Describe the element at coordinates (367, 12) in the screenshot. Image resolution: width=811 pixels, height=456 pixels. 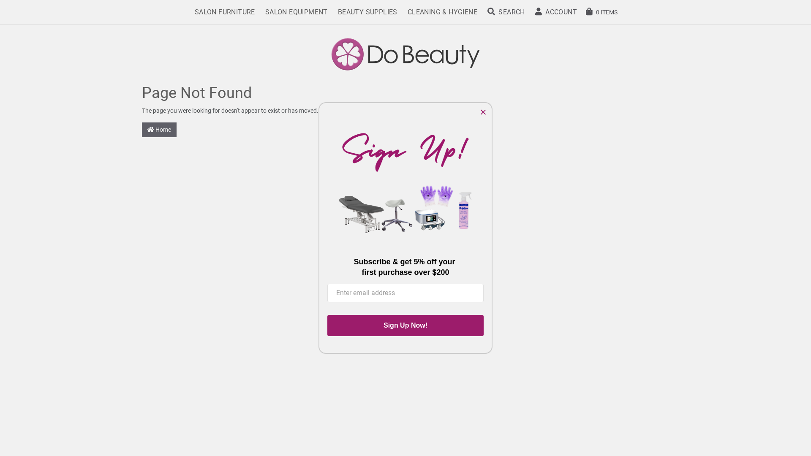
I see `BEAUTY SUPPLIES` at that location.